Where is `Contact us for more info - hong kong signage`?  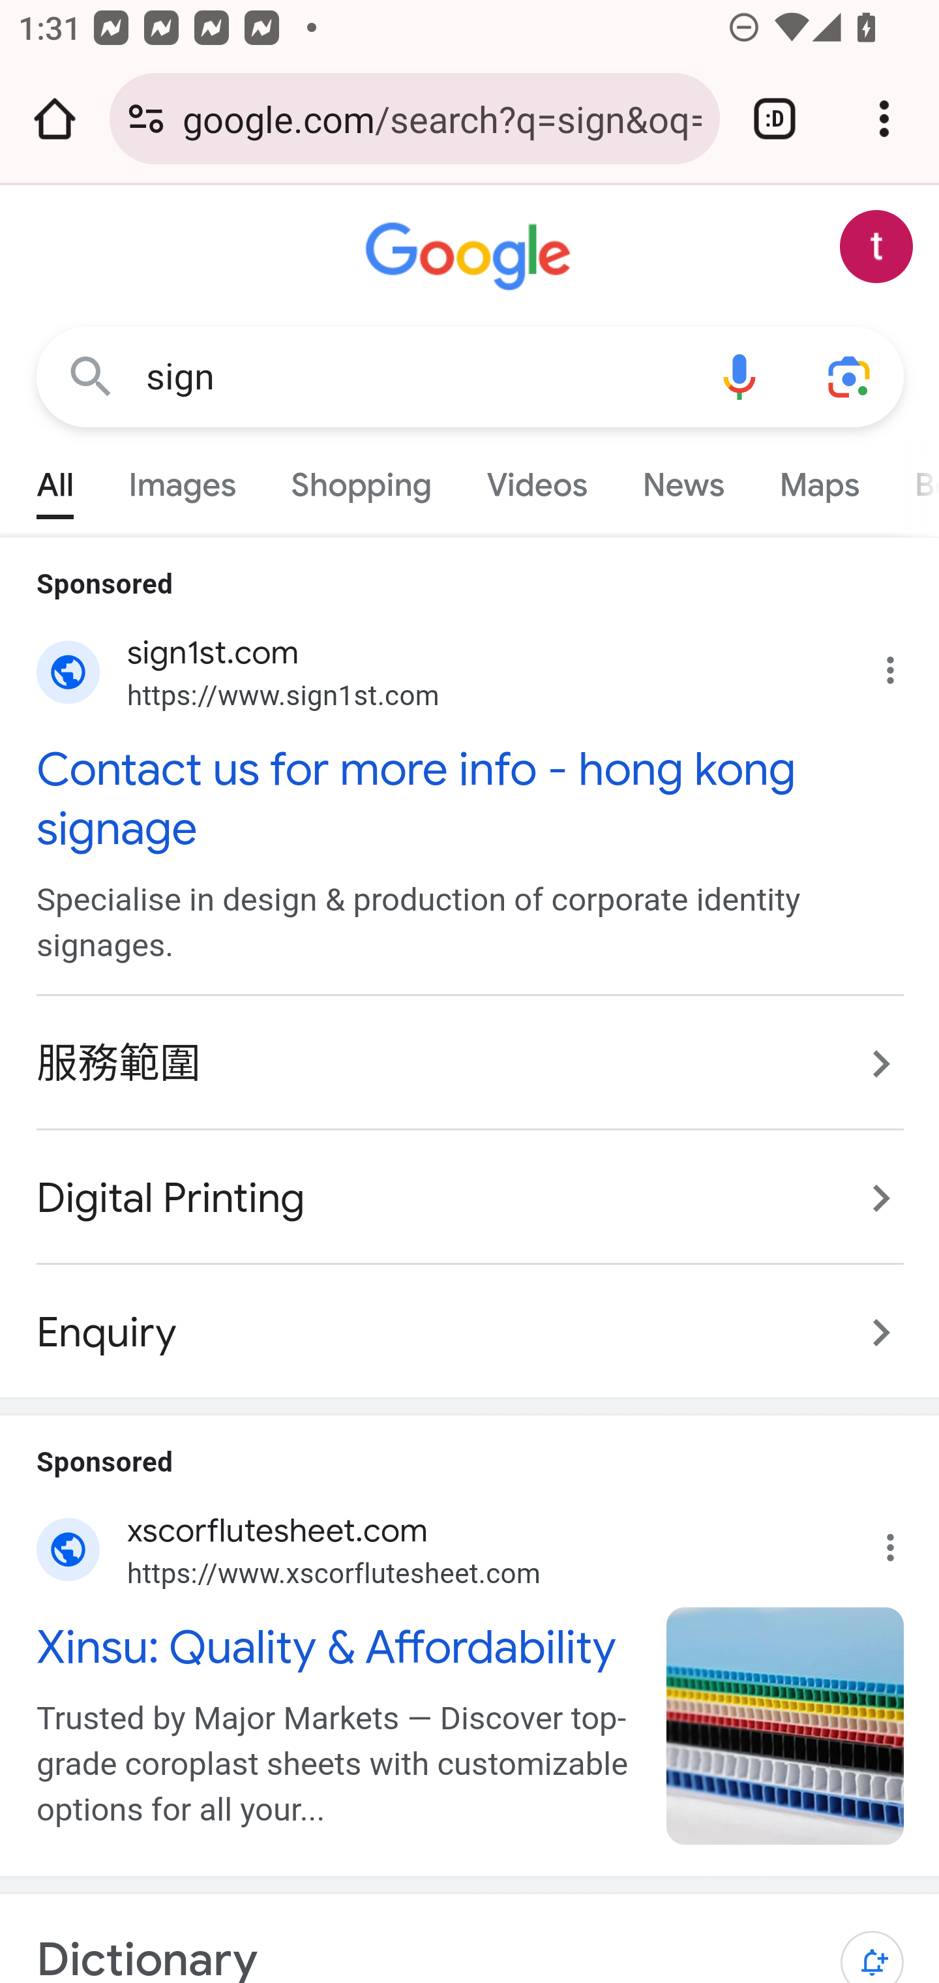 Contact us for more info - hong kong signage is located at coordinates (471, 798).